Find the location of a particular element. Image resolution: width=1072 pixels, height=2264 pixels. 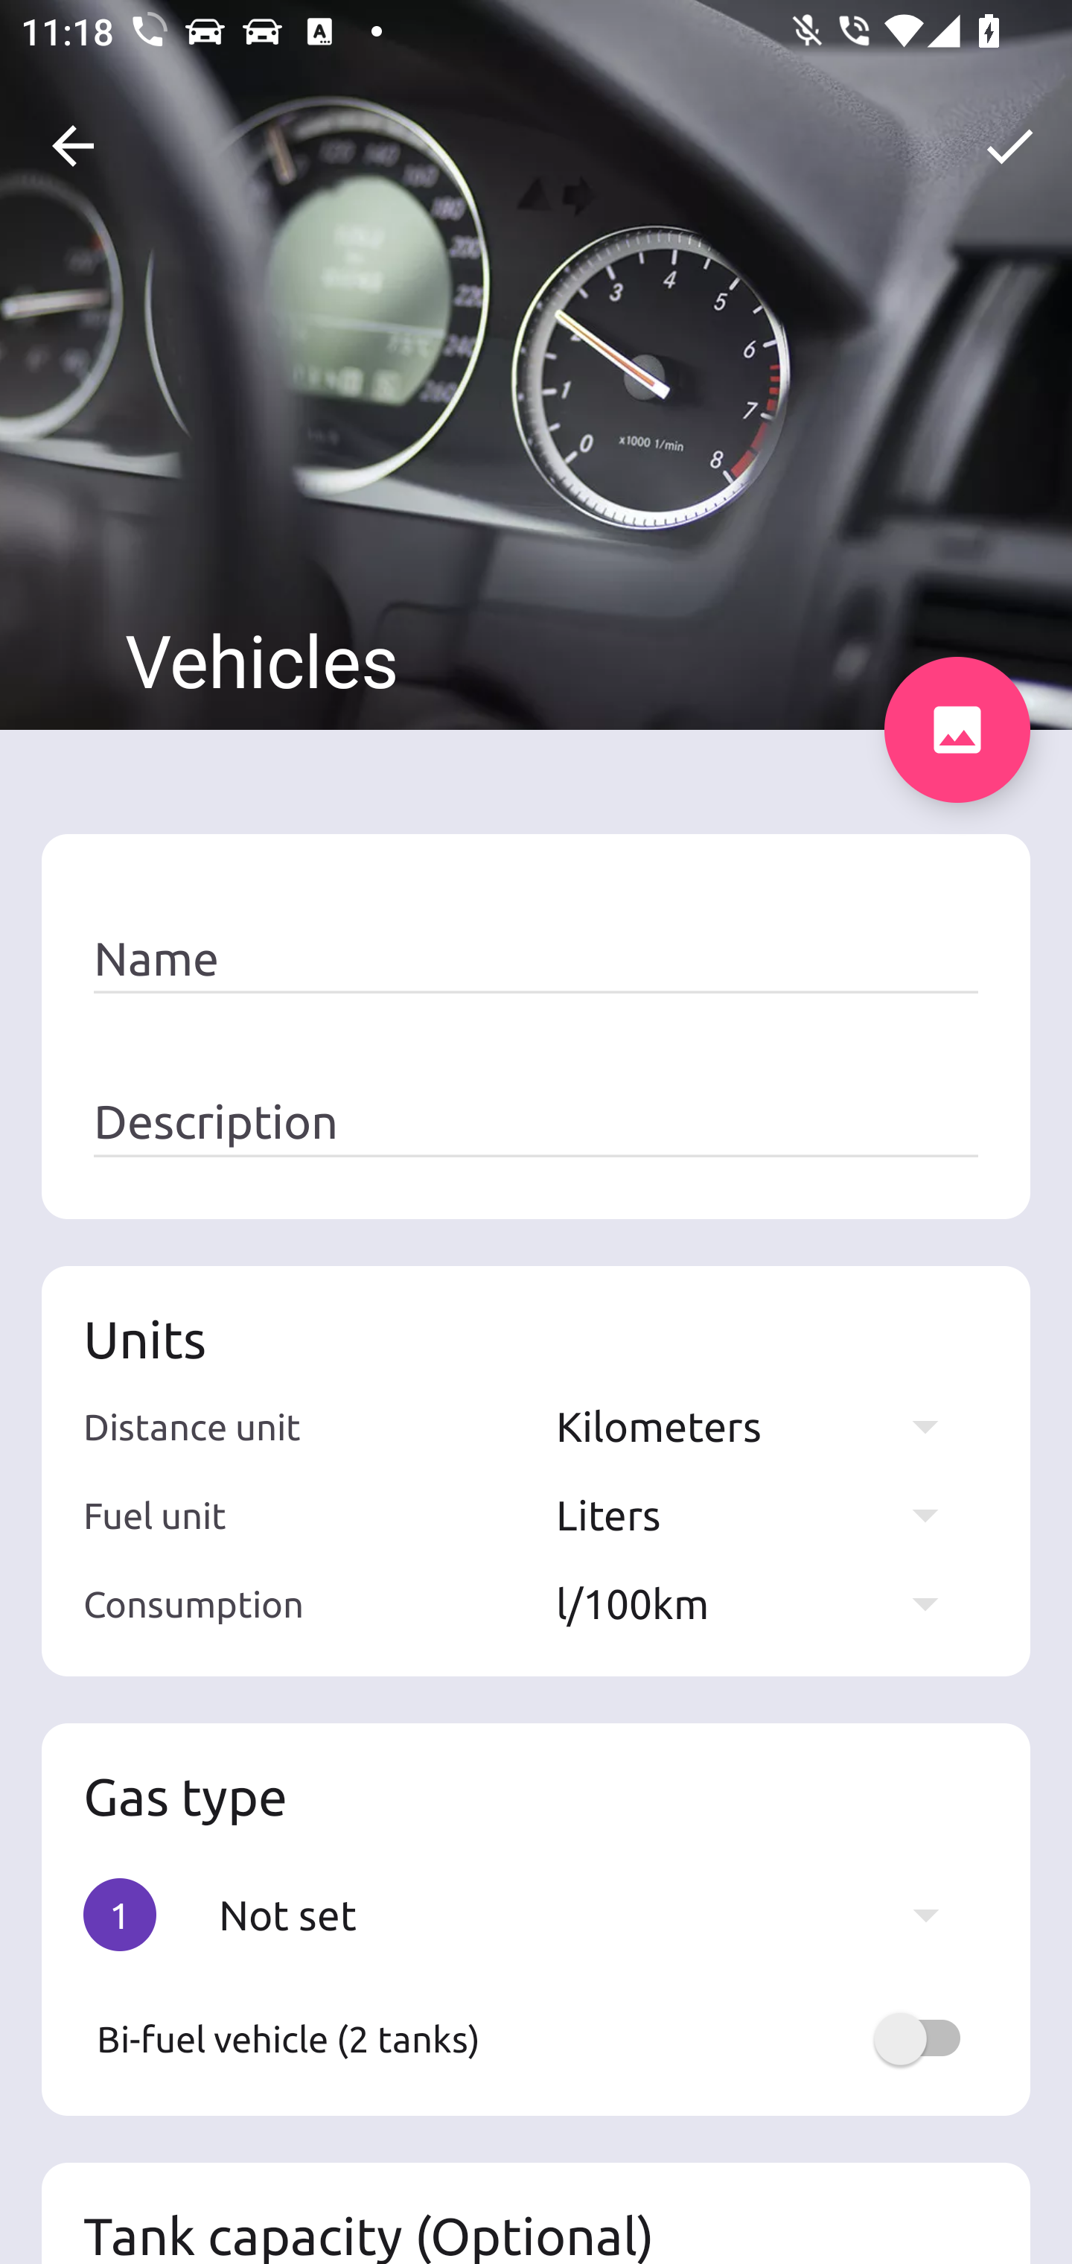

Name is located at coordinates (536, 959).